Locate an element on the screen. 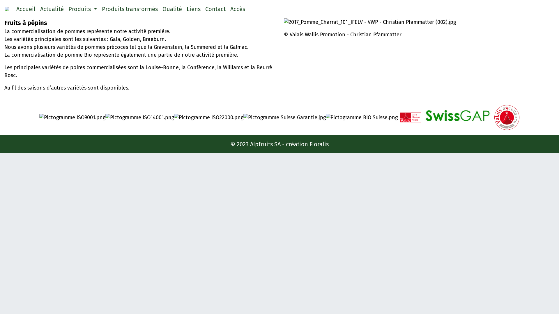 This screenshot has height=314, width=559. Pictogramme ISO22000.png is located at coordinates (209, 117).